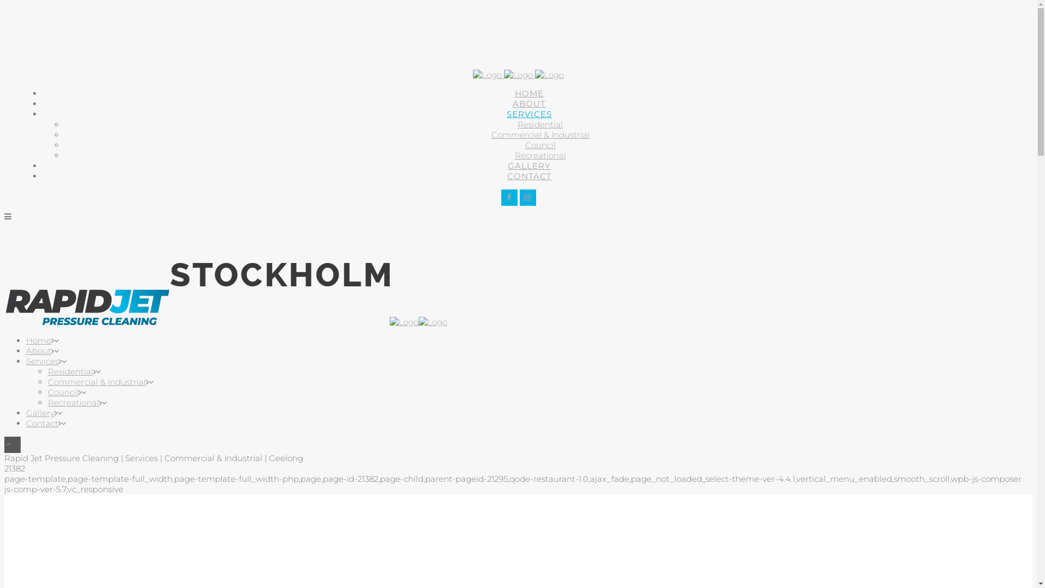  I want to click on Recreational, so click(540, 156).